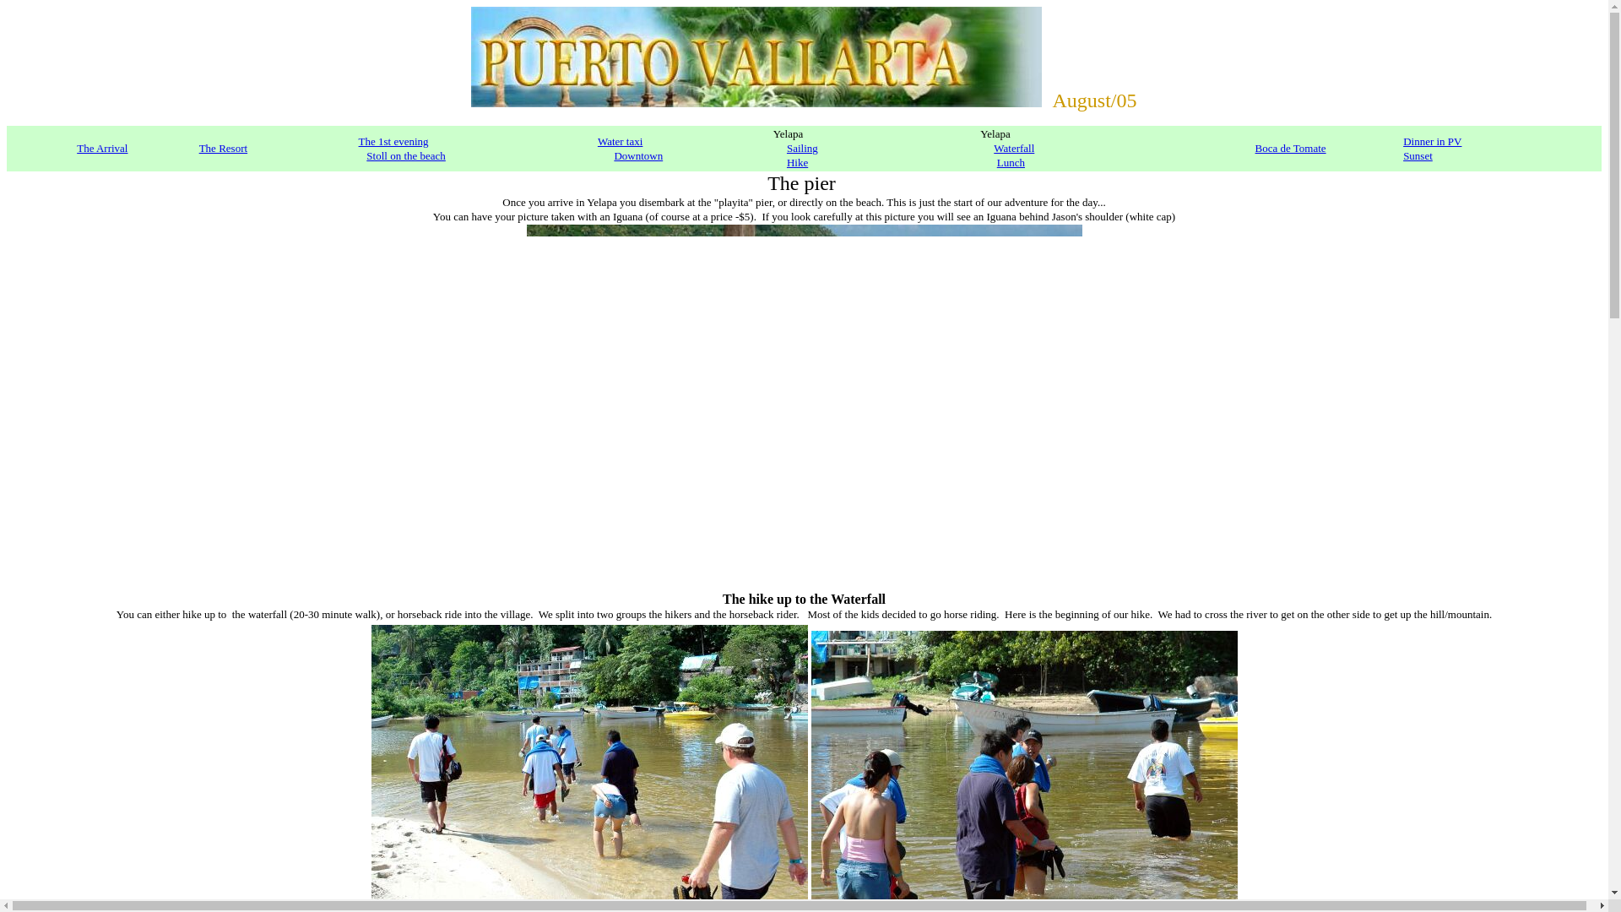 The width and height of the screenshot is (1621, 912). Describe the element at coordinates (797, 162) in the screenshot. I see `Hike` at that location.